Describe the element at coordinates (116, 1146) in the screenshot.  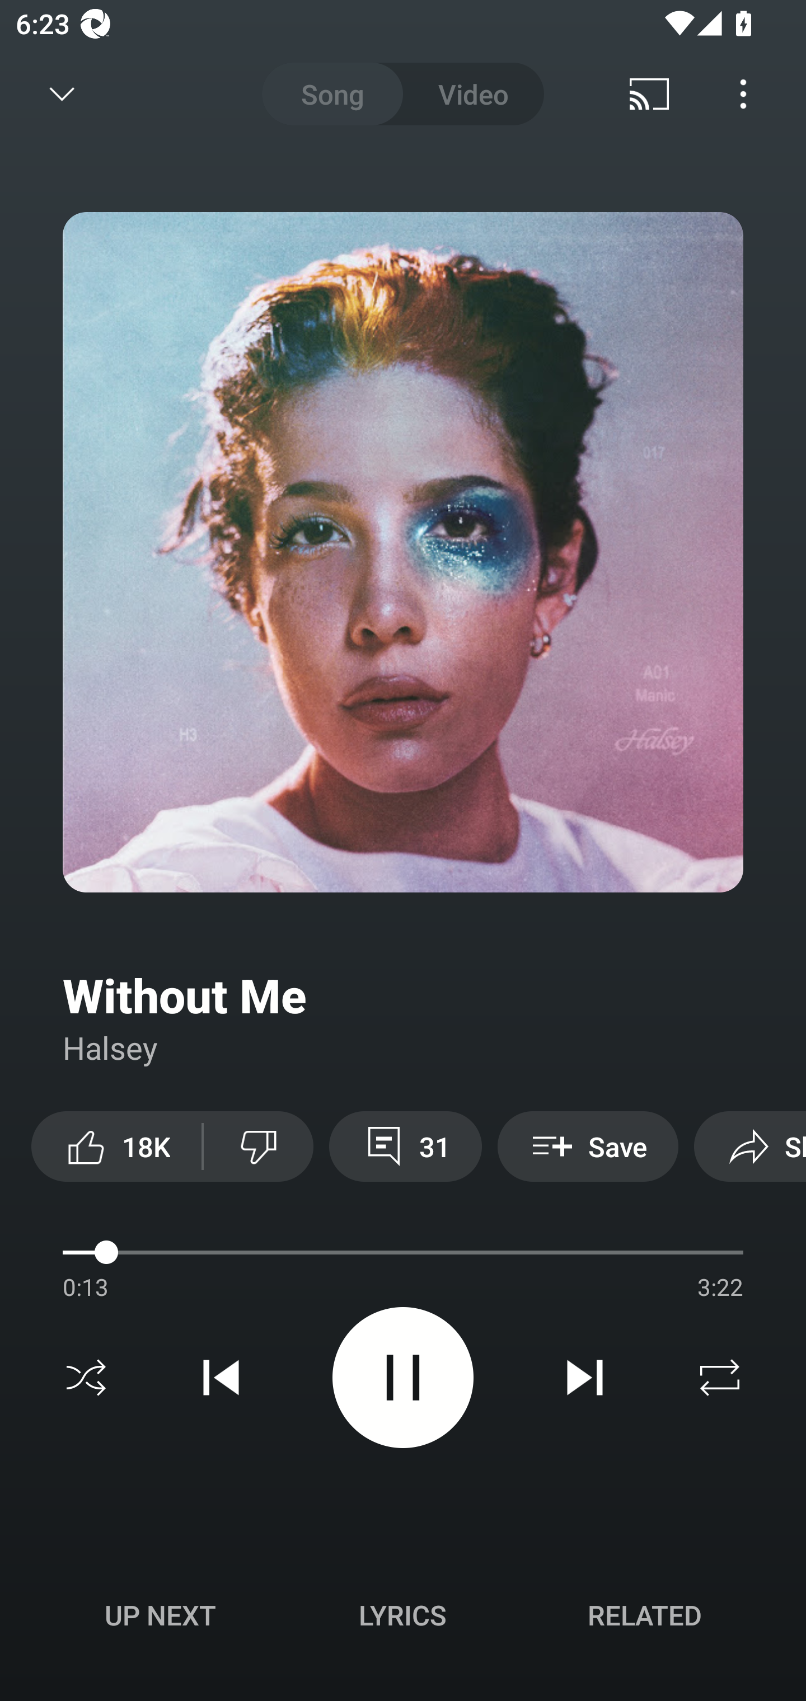
I see `18K like this video along with 18,871 other people` at that location.